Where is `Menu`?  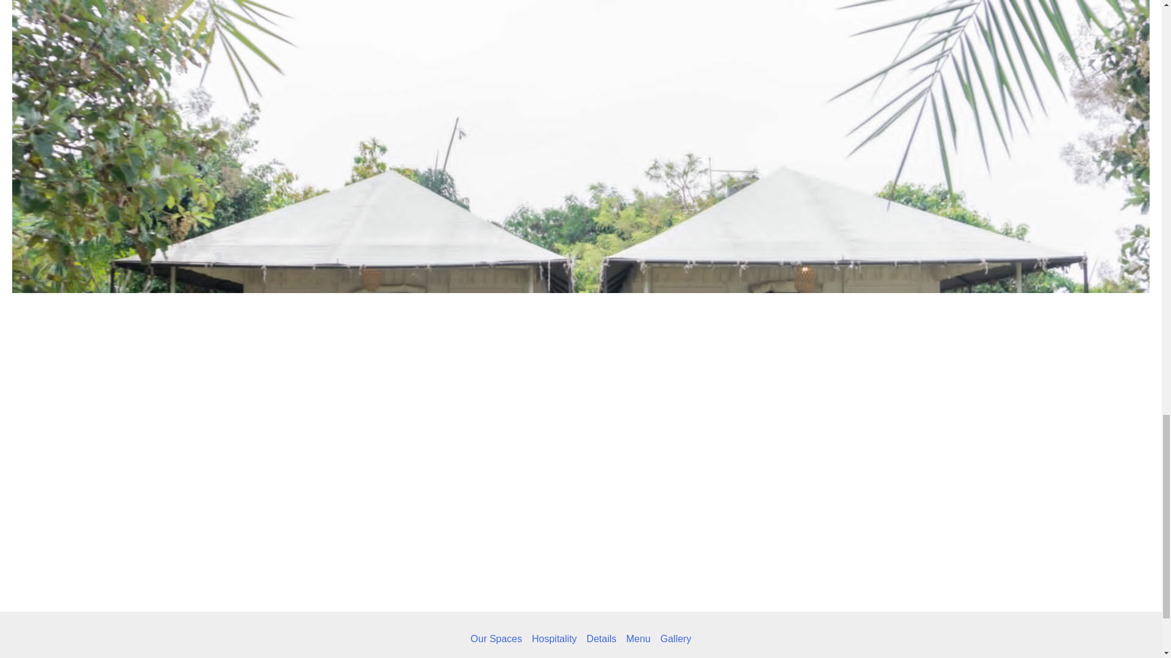 Menu is located at coordinates (639, 639).